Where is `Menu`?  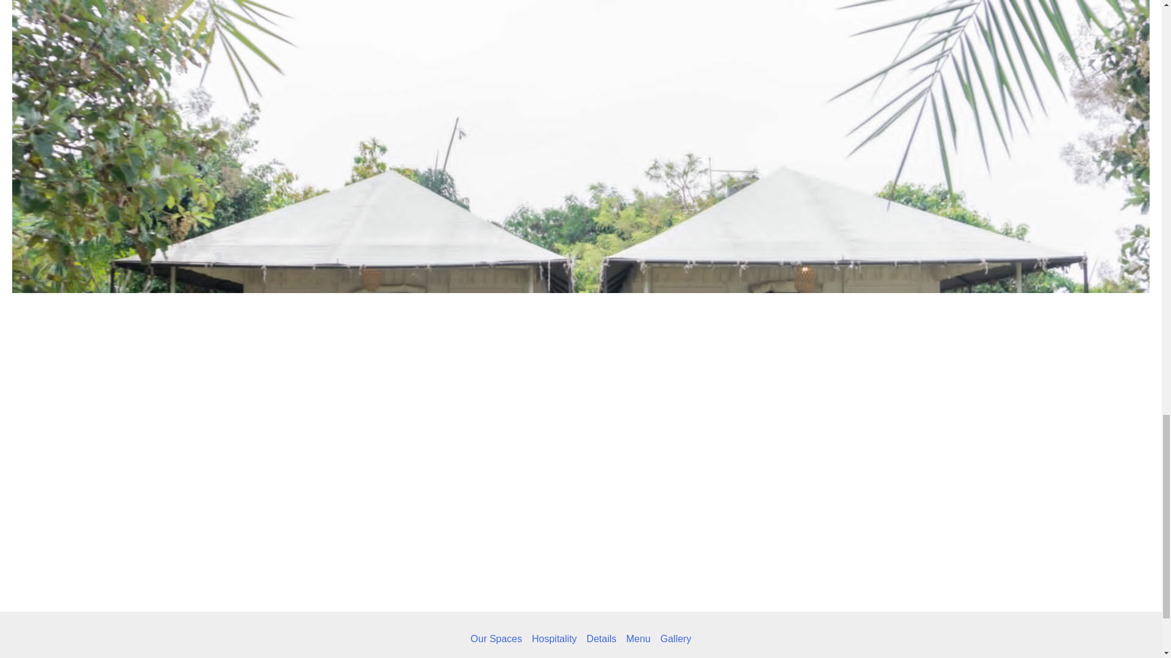 Menu is located at coordinates (639, 639).